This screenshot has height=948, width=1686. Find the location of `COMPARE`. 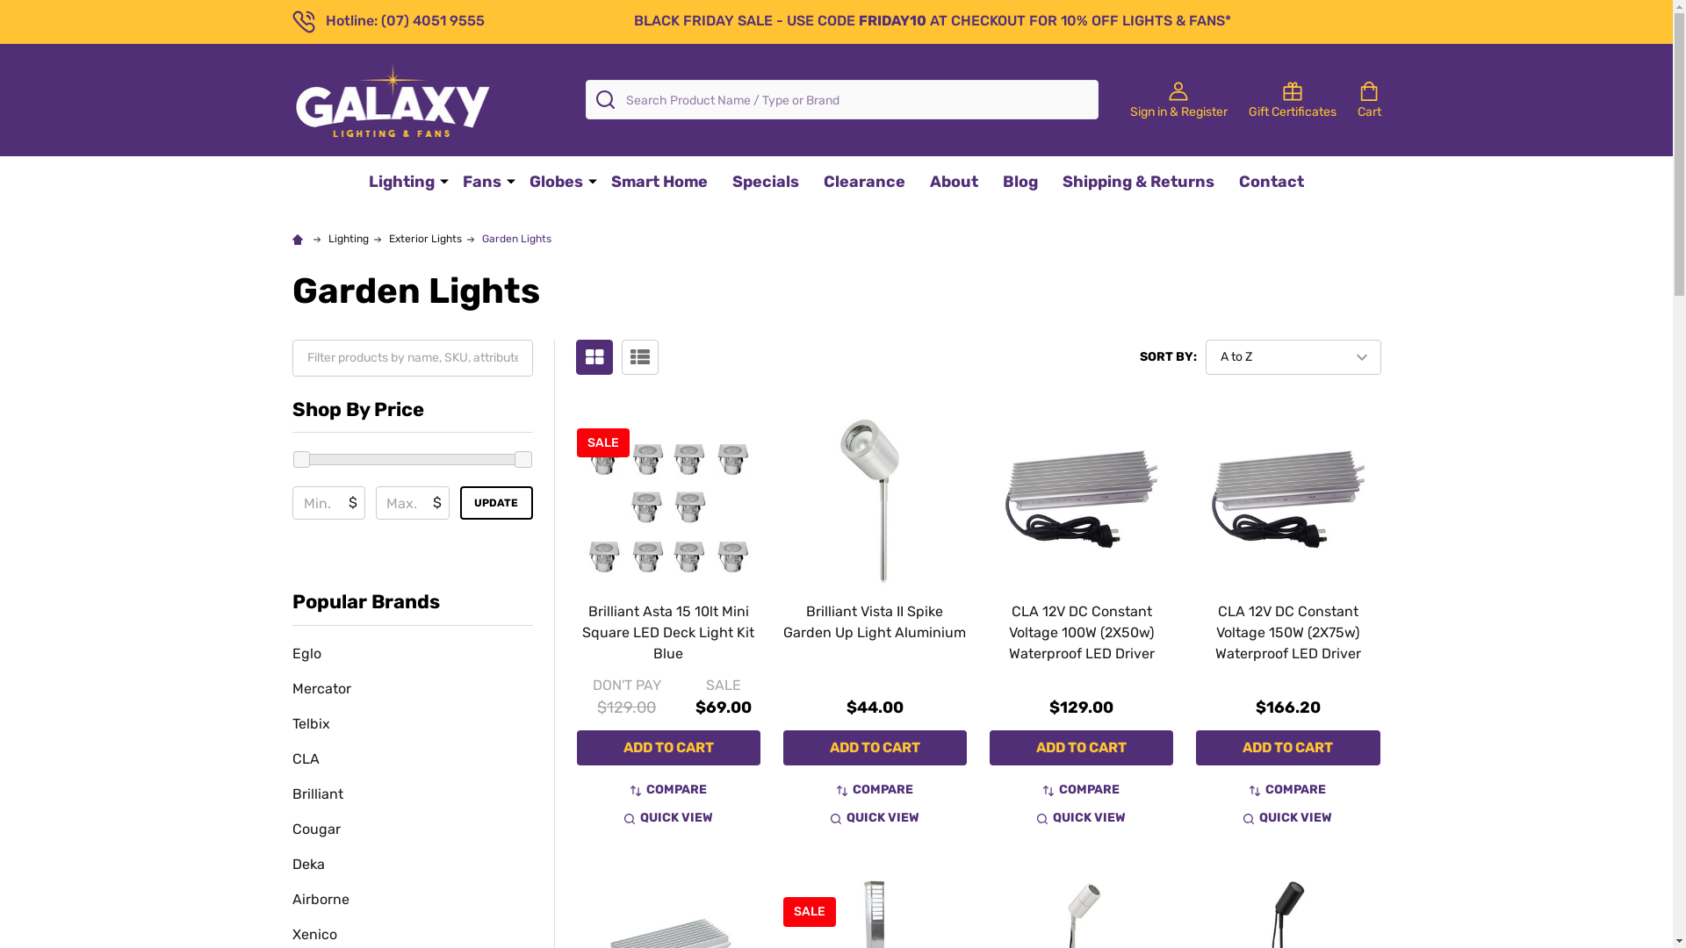

COMPARE is located at coordinates (1082, 790).